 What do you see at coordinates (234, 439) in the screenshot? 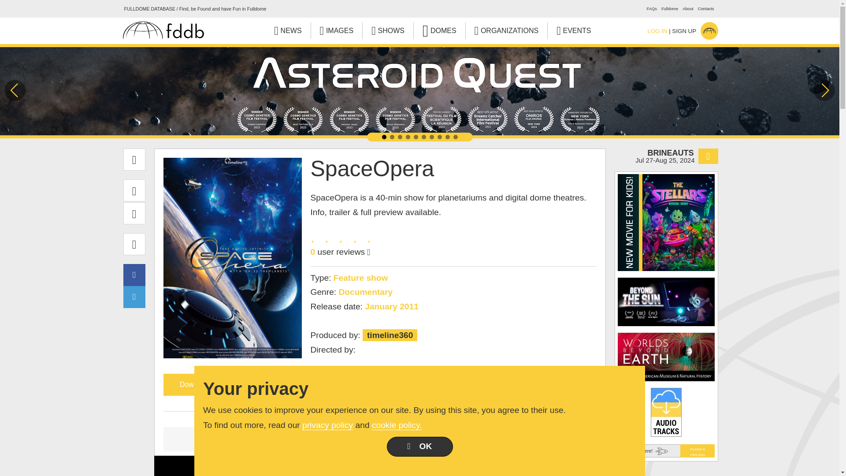
I see `The video is missing` at bounding box center [234, 439].